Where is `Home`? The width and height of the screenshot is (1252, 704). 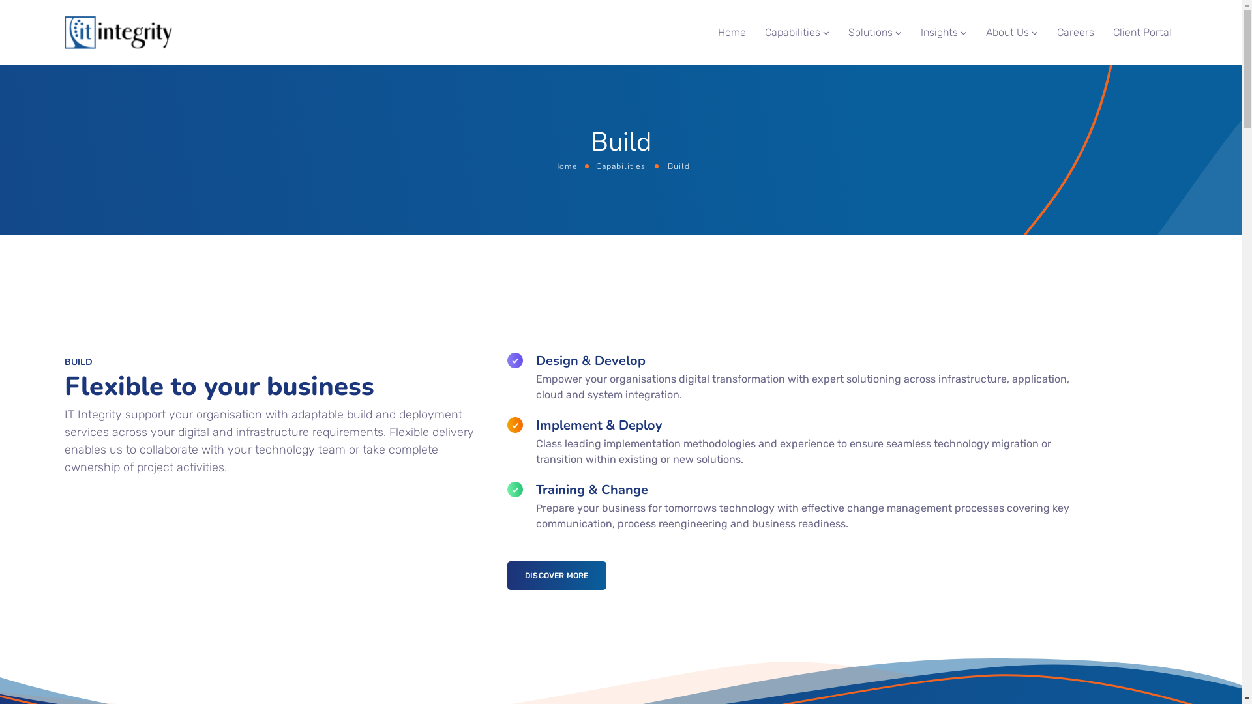
Home is located at coordinates (732, 33).